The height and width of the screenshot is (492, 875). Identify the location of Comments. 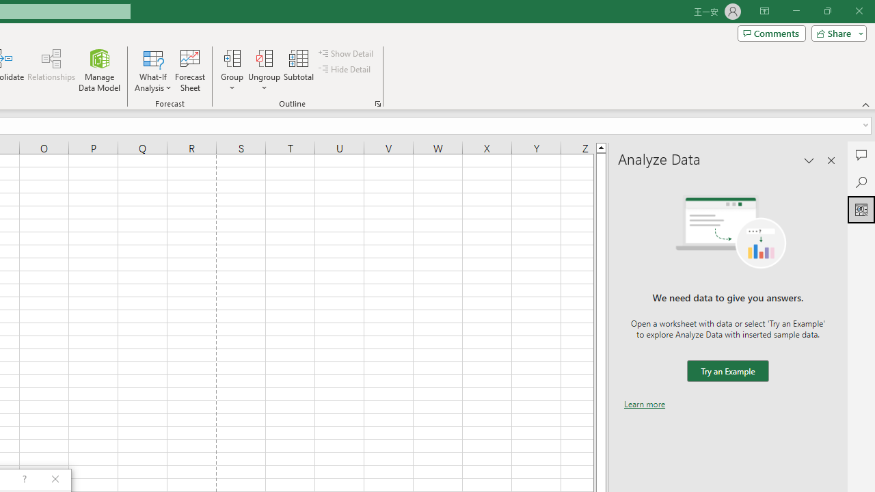
(861, 154).